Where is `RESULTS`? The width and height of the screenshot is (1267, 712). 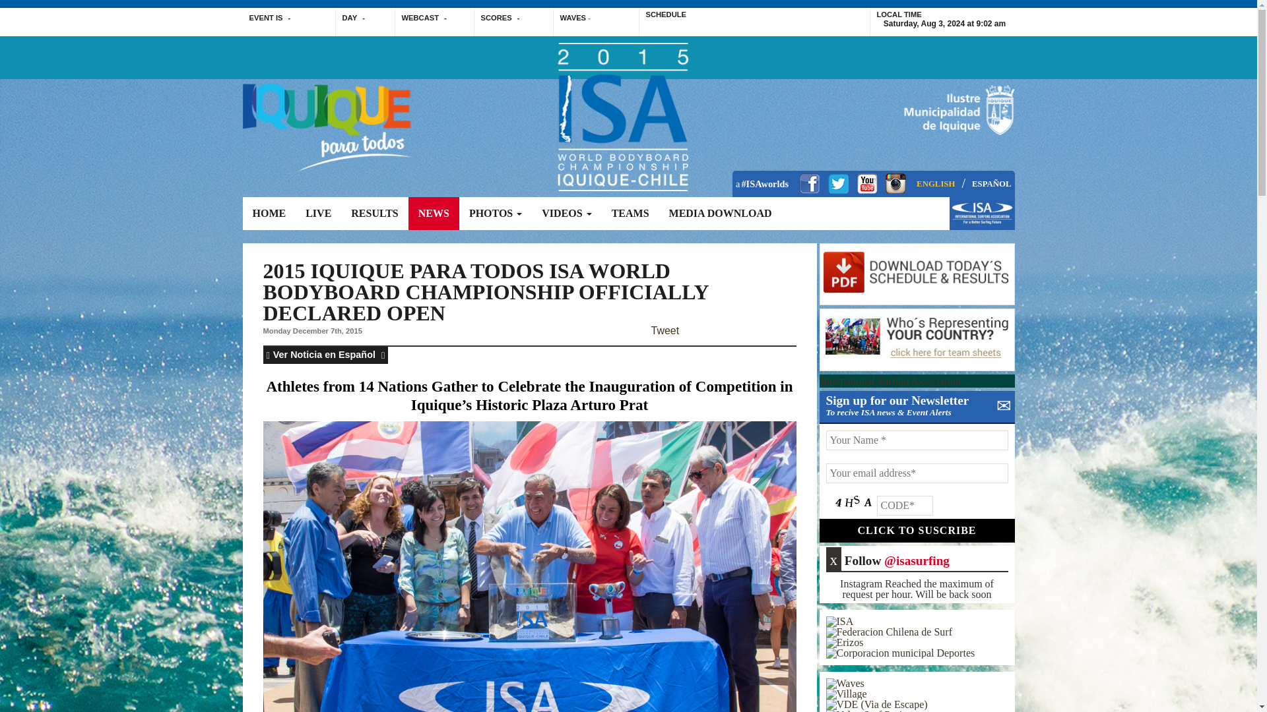 RESULTS is located at coordinates (374, 214).